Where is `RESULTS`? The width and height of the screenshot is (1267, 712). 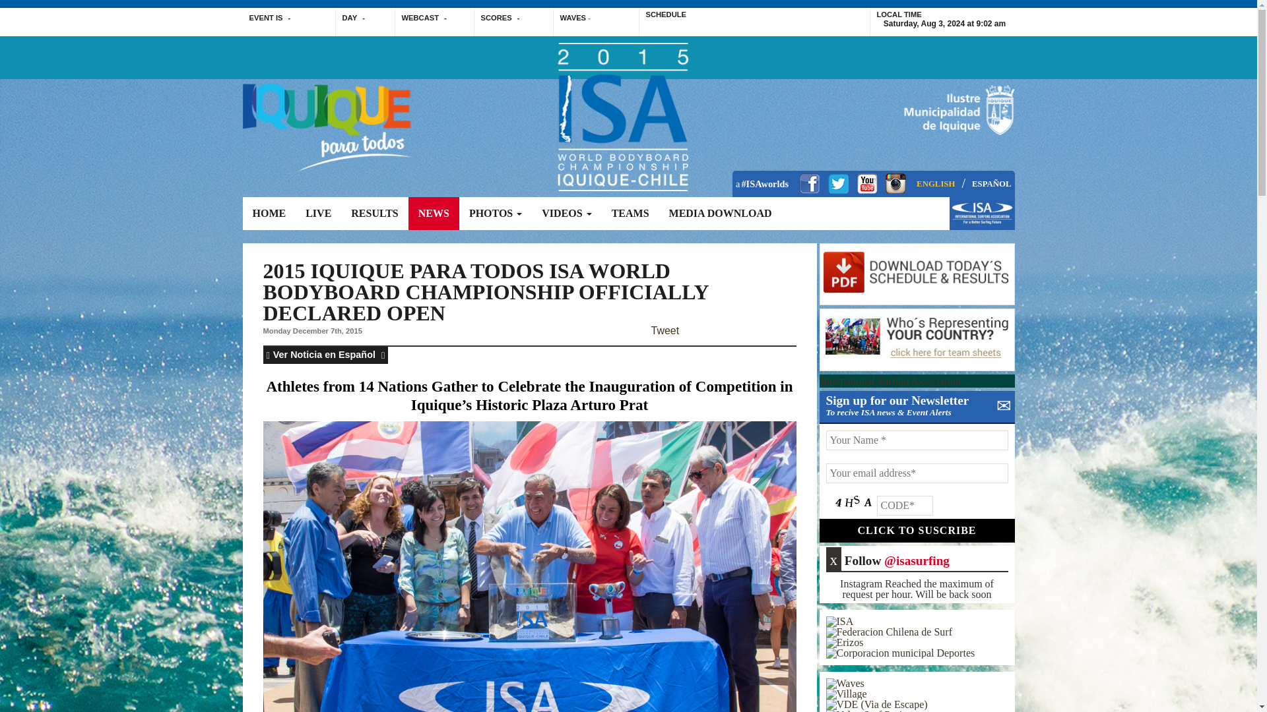 RESULTS is located at coordinates (374, 214).